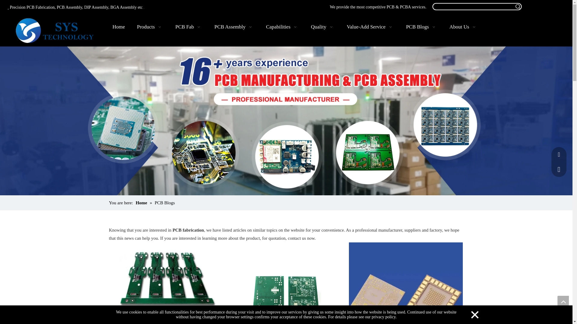  I want to click on PCB Assembly  , so click(234, 27).